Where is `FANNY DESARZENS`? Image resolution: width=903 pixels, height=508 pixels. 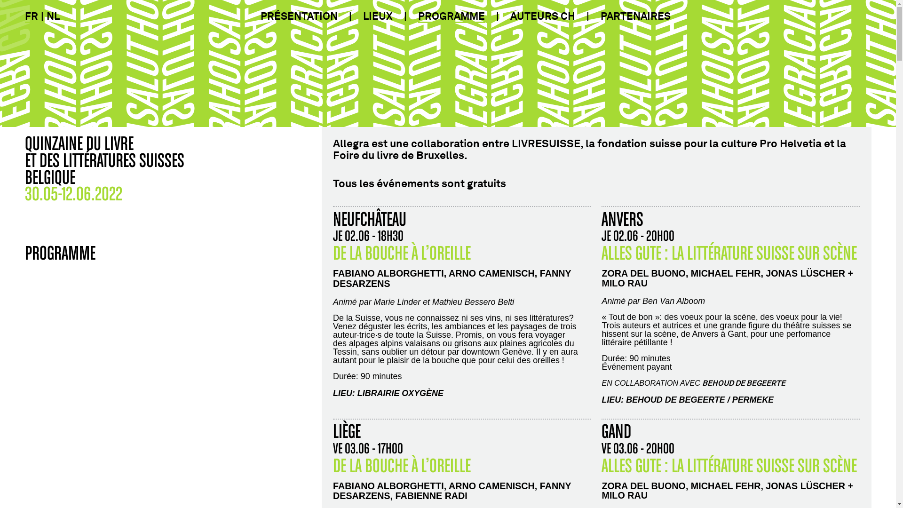
FANNY DESARZENS is located at coordinates (452, 491).